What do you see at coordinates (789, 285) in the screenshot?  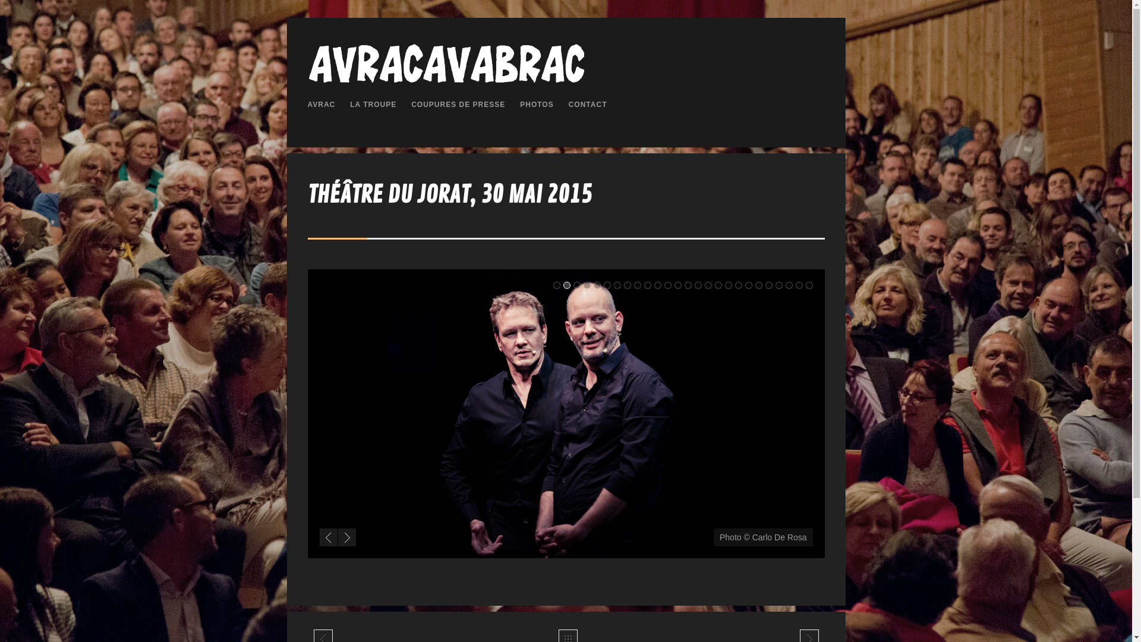 I see `24` at bounding box center [789, 285].